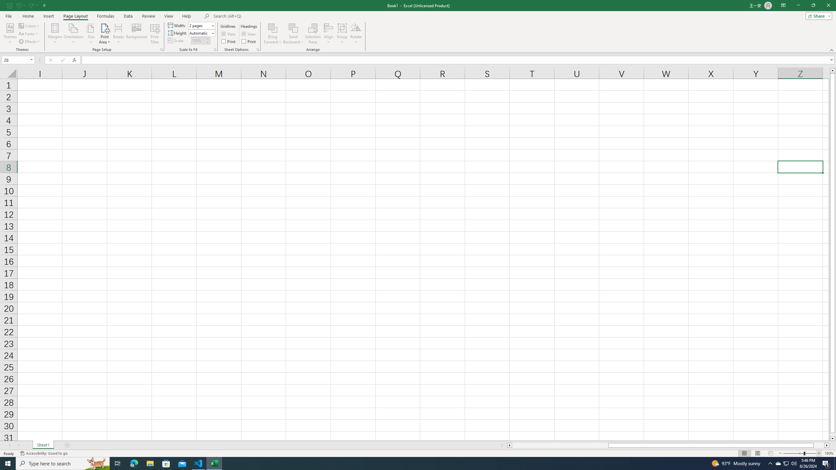 This screenshot has width=836, height=470. What do you see at coordinates (8, 16) in the screenshot?
I see `File Tab` at bounding box center [8, 16].